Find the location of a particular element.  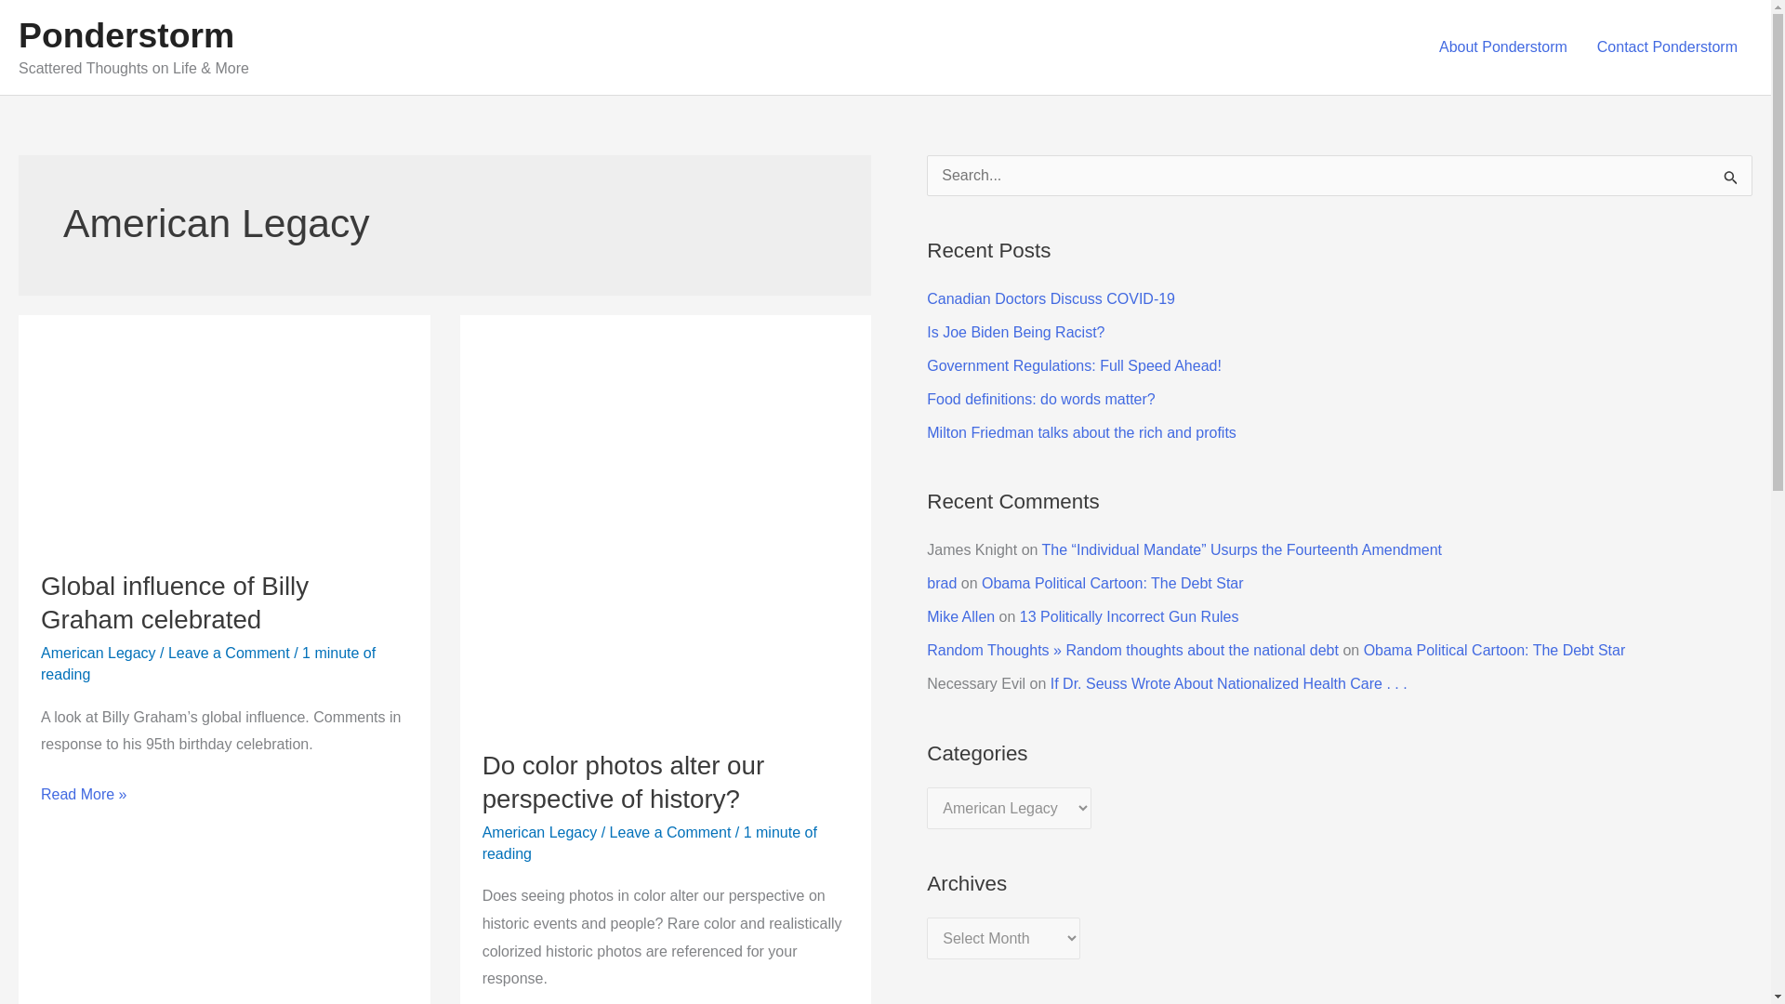

Global influence of Billy Graham celebrated is located at coordinates (175, 602).